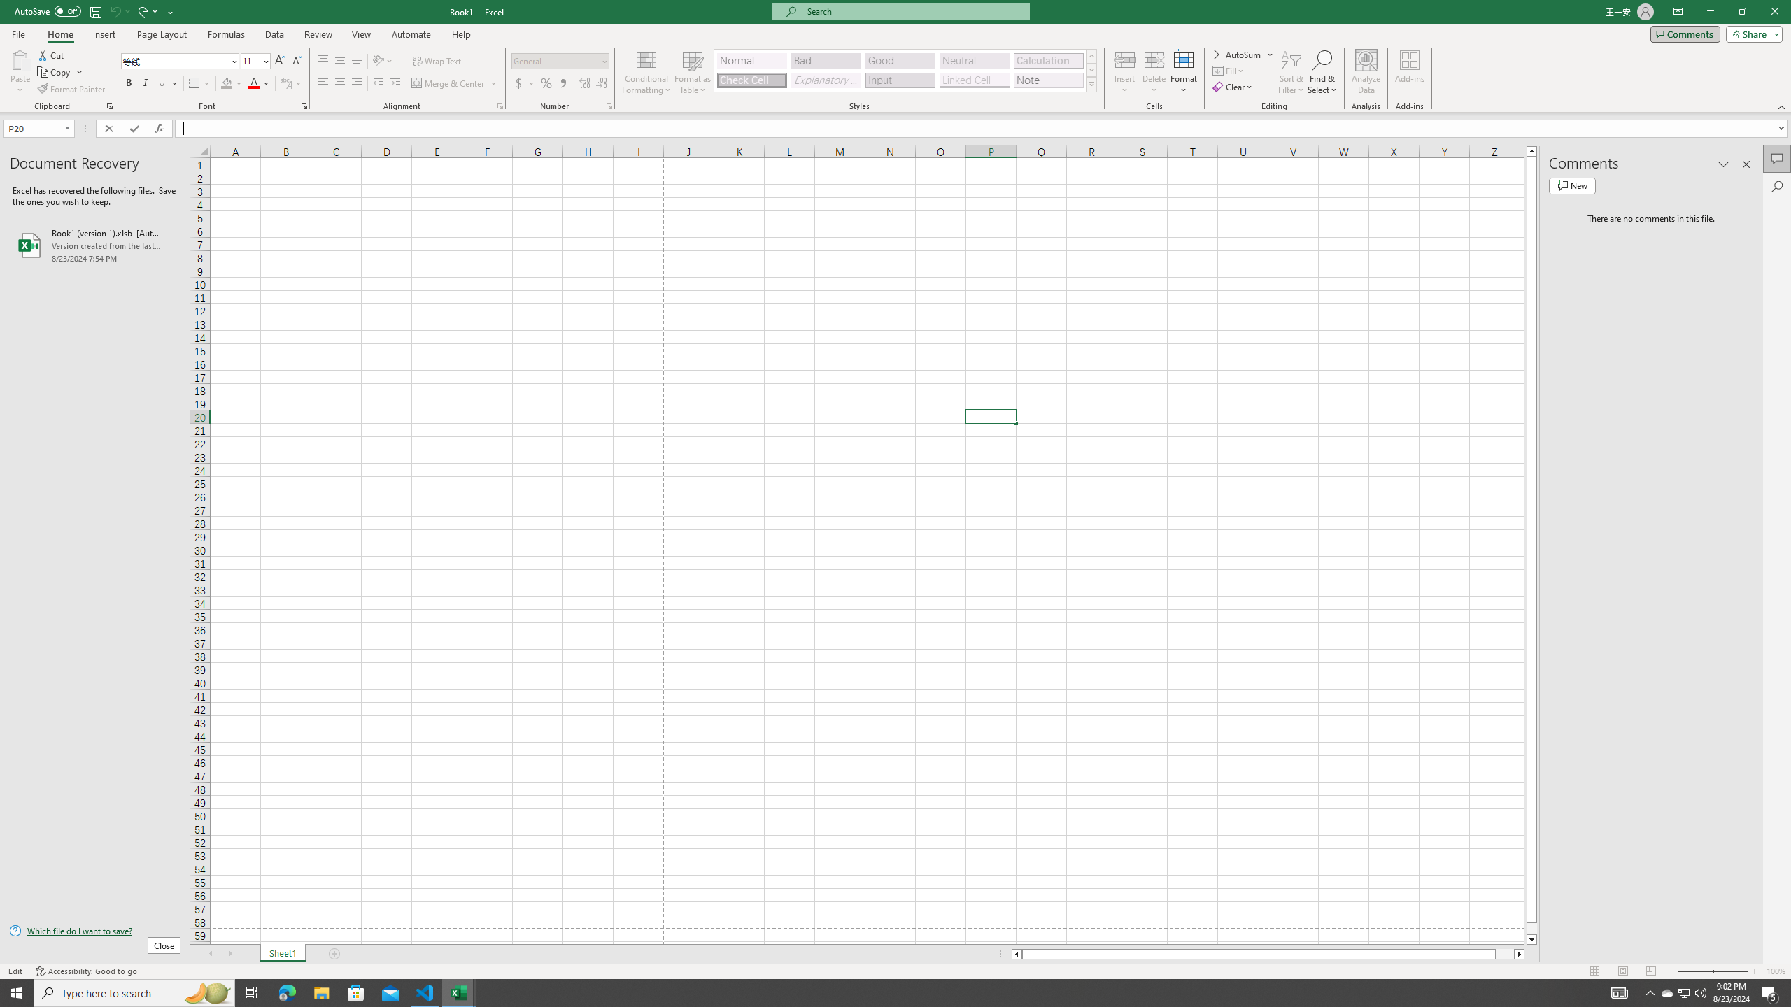  Describe the element at coordinates (304, 106) in the screenshot. I see `Format Cell Font` at that location.